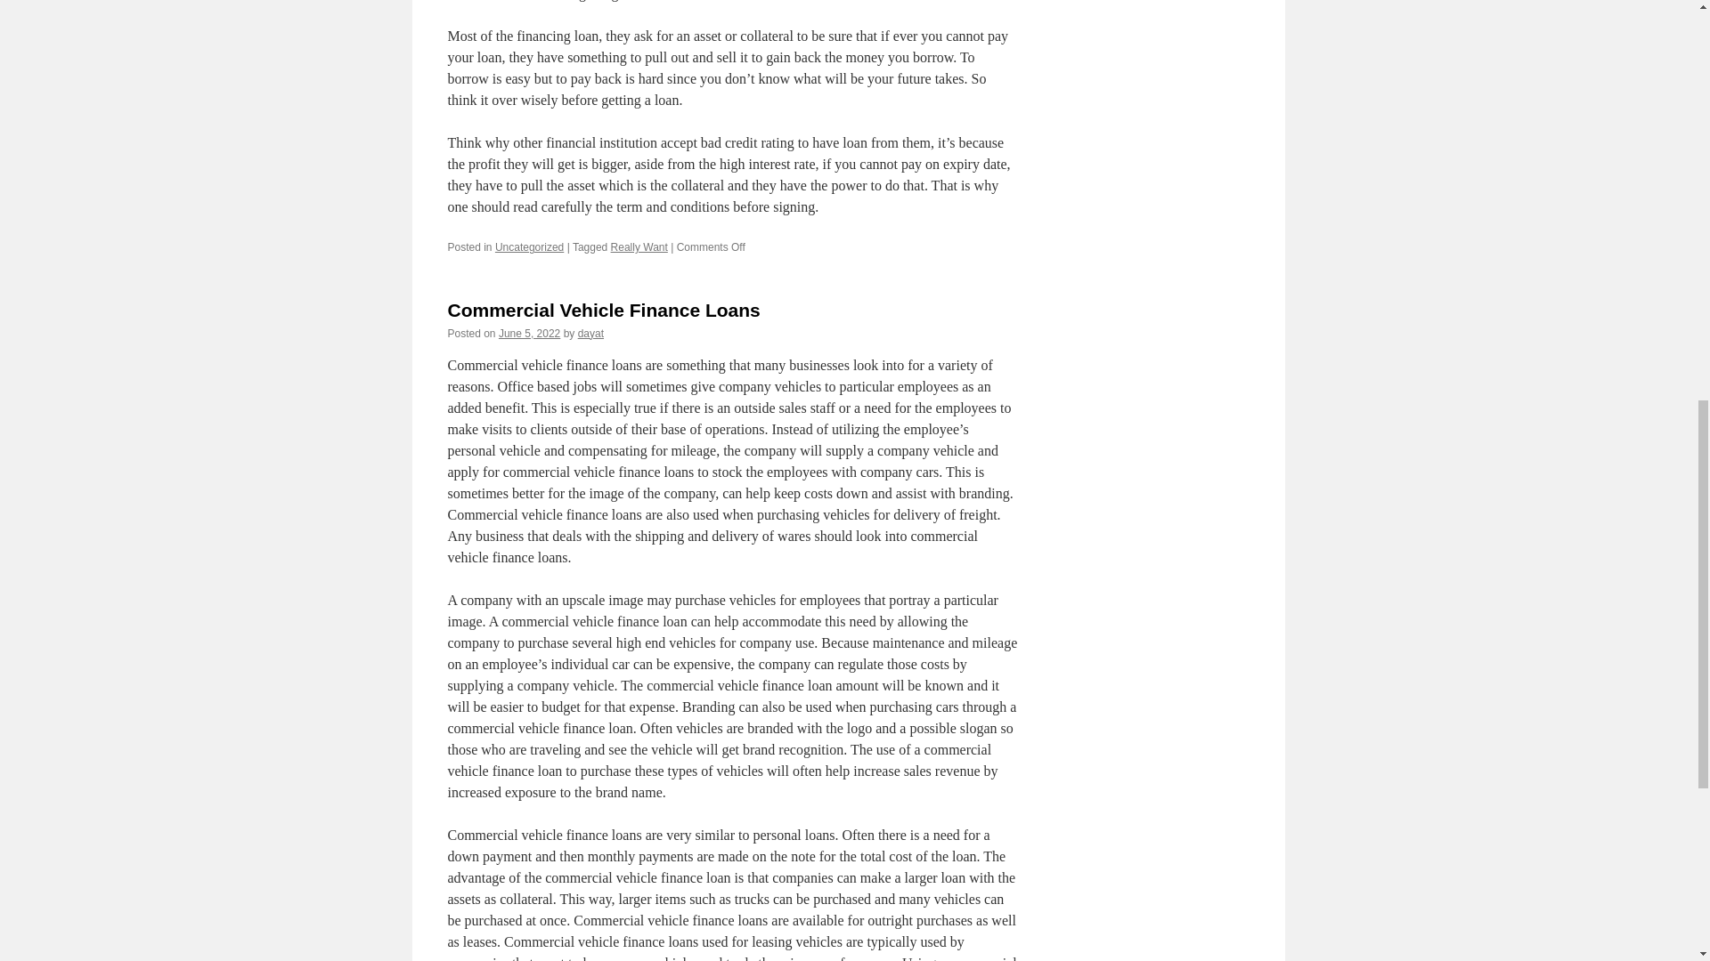  What do you see at coordinates (529, 334) in the screenshot?
I see `June 5, 2022` at bounding box center [529, 334].